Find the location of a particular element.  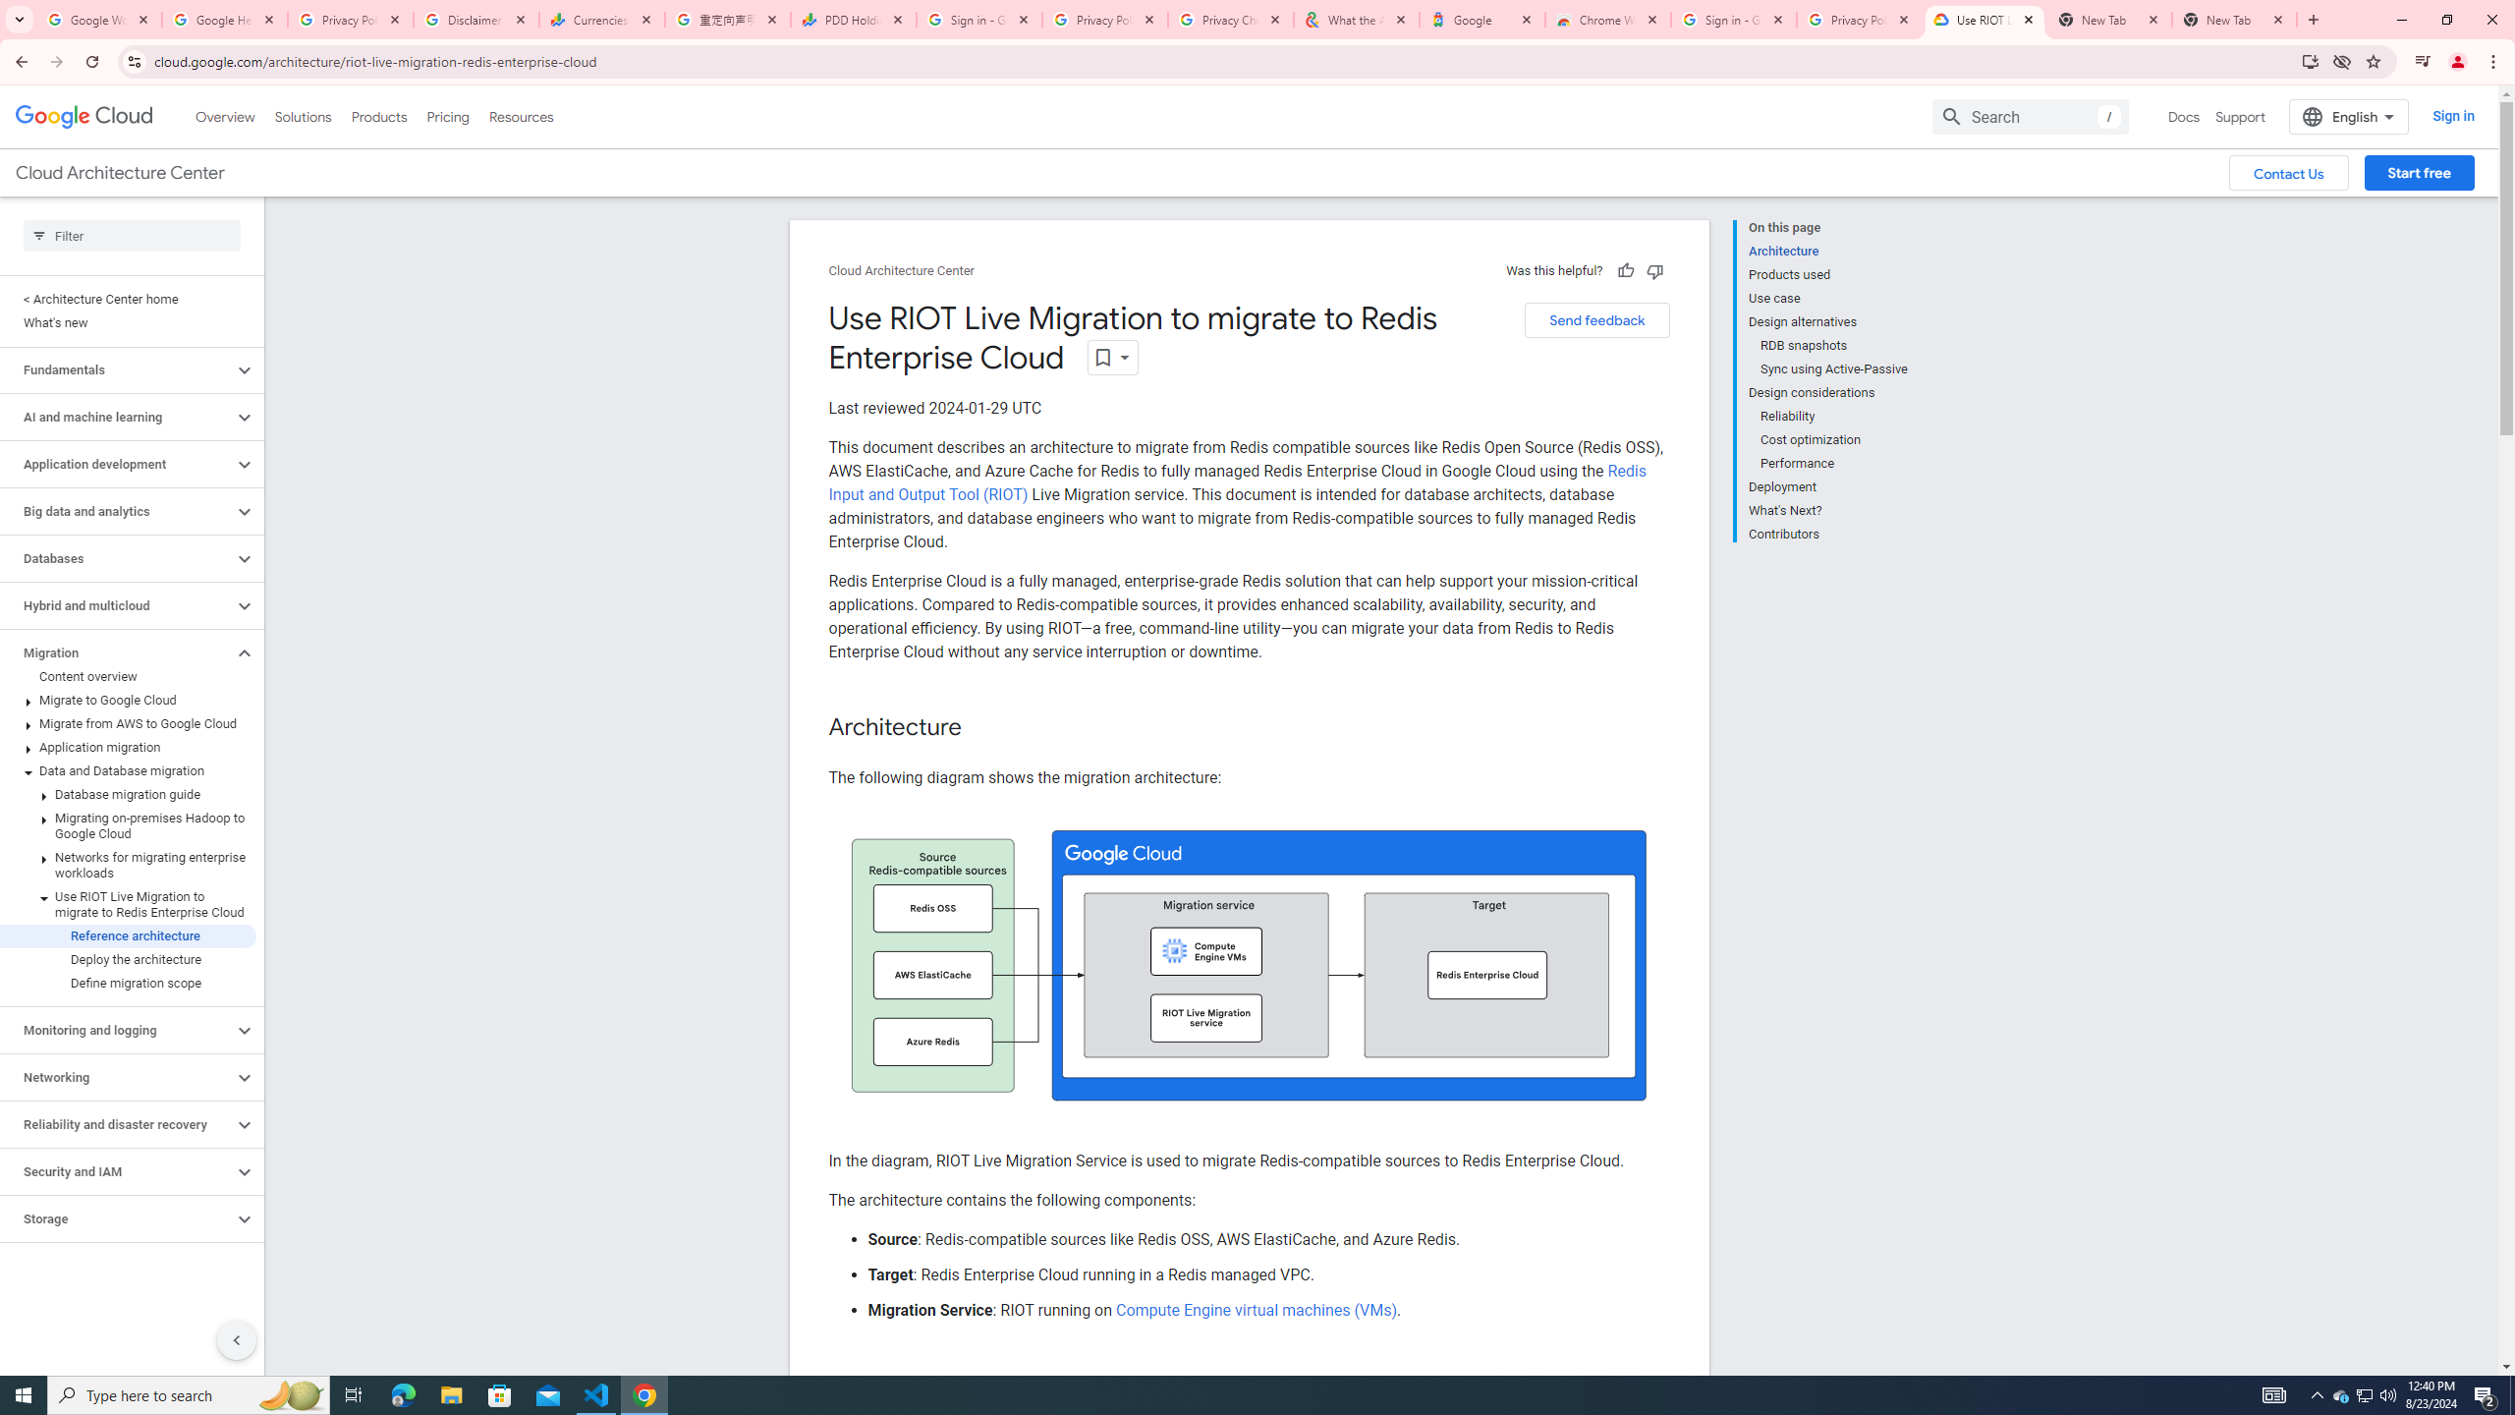

Products used is located at coordinates (1828, 275).